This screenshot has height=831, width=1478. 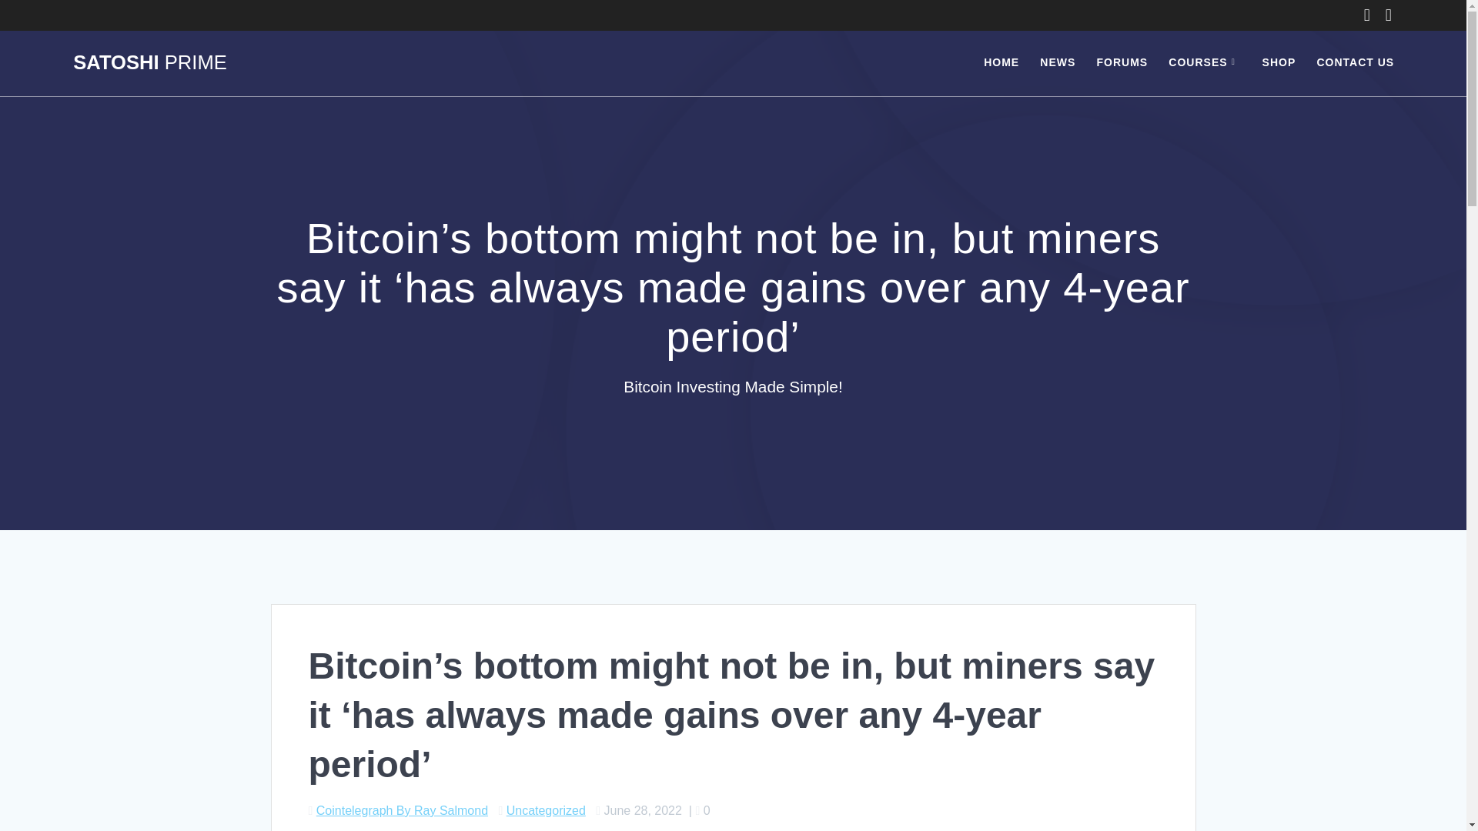 What do you see at coordinates (1205, 63) in the screenshot?
I see `COURSES` at bounding box center [1205, 63].